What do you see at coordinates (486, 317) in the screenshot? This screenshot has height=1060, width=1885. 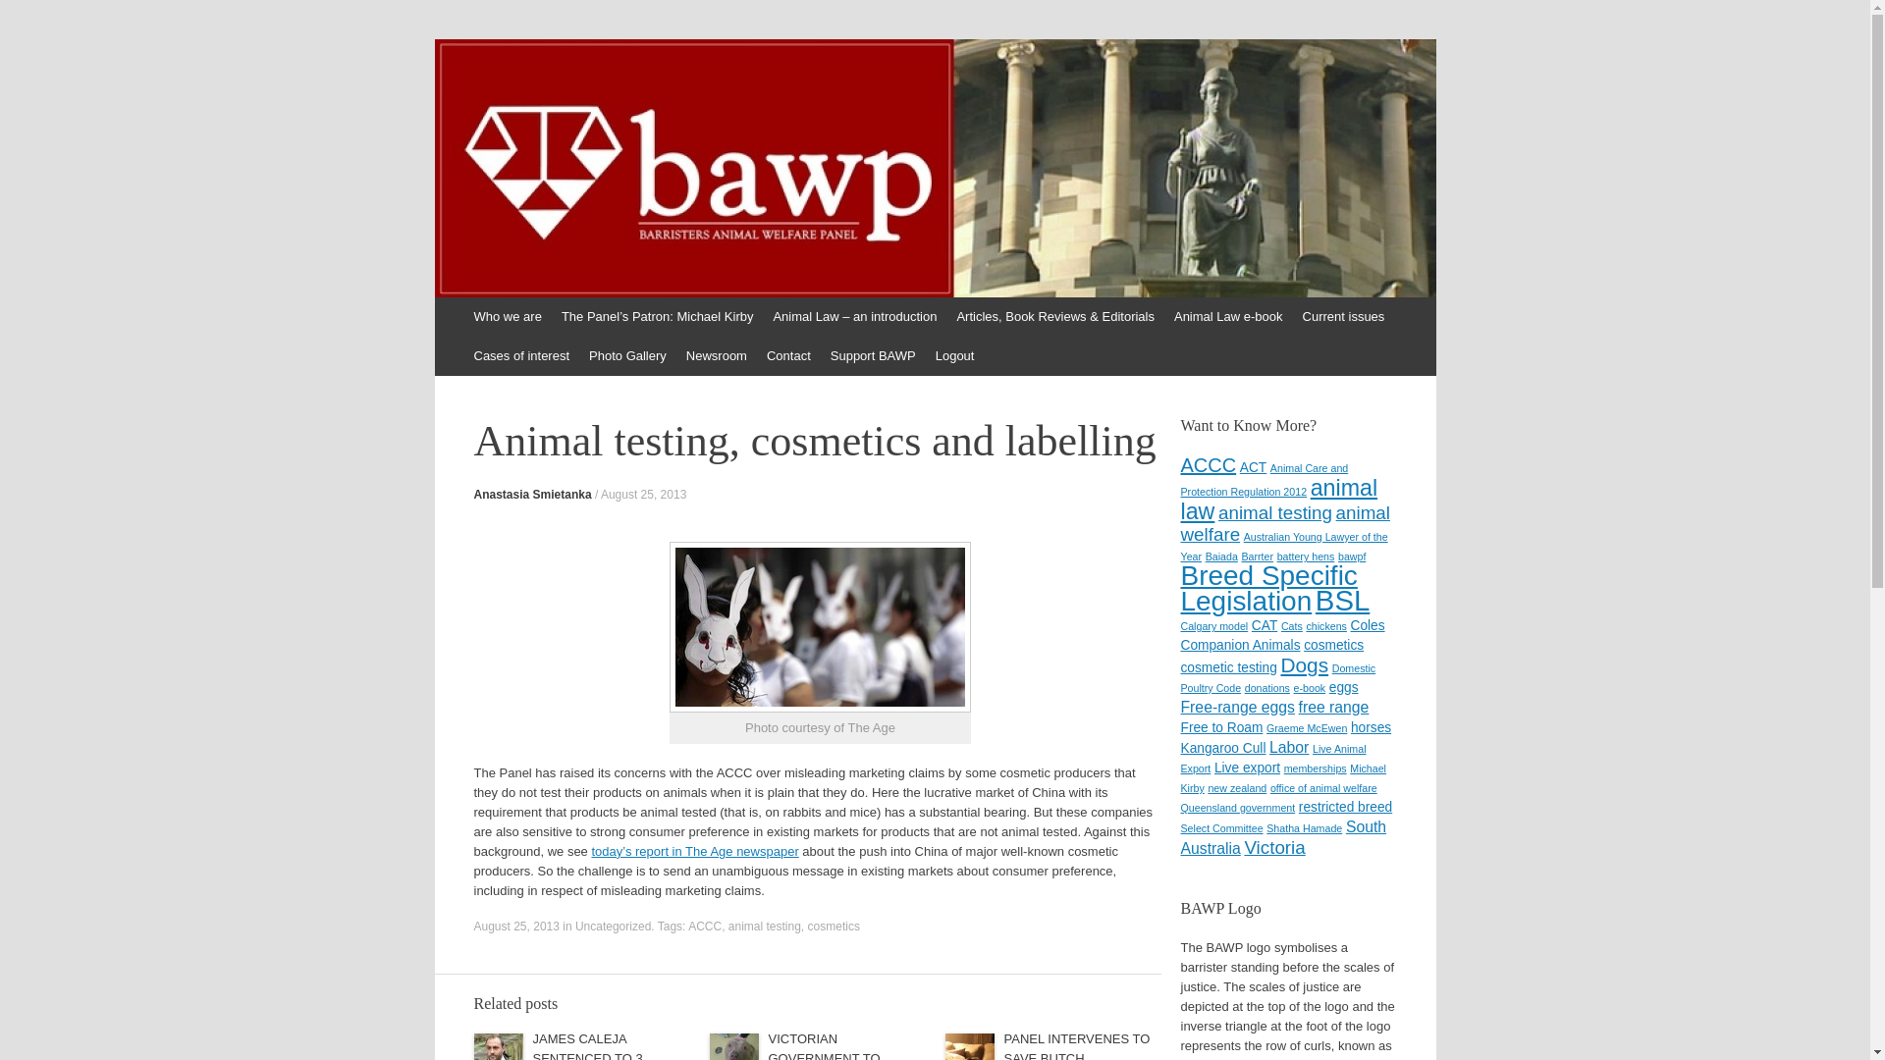 I see `Skip to content` at bounding box center [486, 317].